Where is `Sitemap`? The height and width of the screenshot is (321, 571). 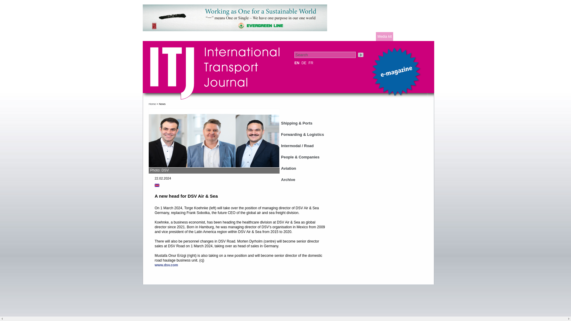
Sitemap is located at coordinates (367, 36).